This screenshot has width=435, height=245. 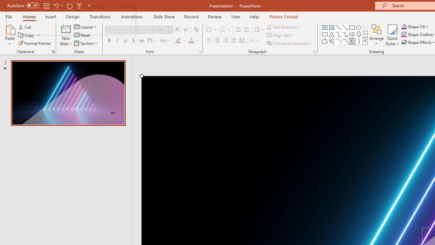 I want to click on Freeform: Shape, so click(x=325, y=41).